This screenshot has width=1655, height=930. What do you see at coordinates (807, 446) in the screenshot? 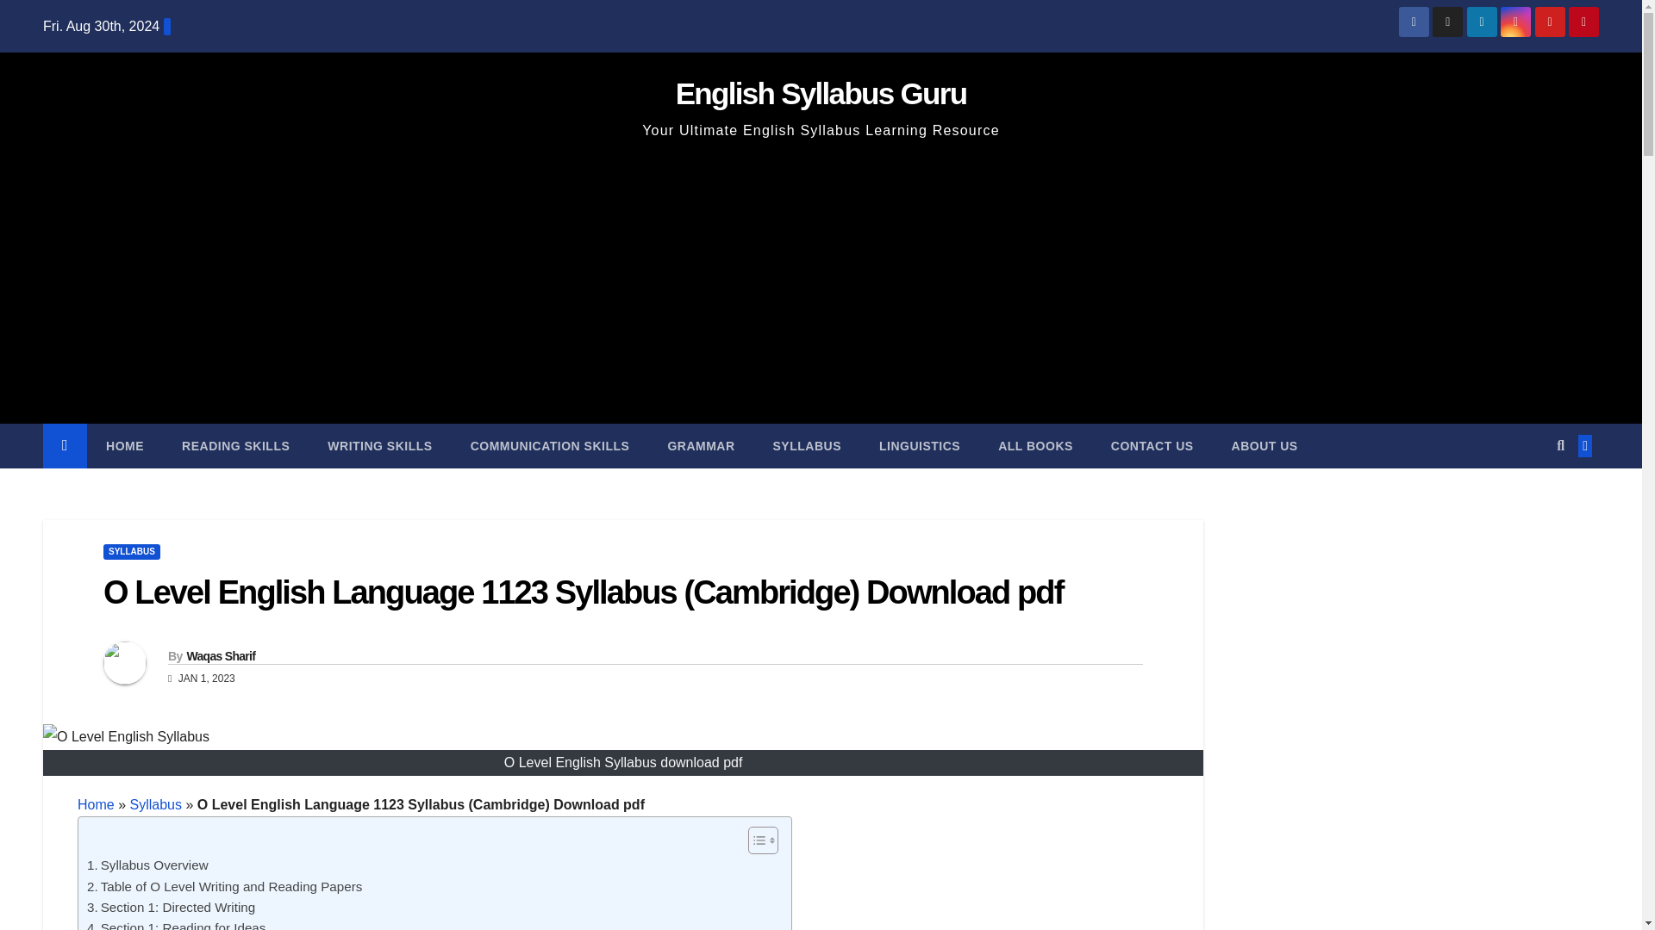
I see `Syllabus` at bounding box center [807, 446].